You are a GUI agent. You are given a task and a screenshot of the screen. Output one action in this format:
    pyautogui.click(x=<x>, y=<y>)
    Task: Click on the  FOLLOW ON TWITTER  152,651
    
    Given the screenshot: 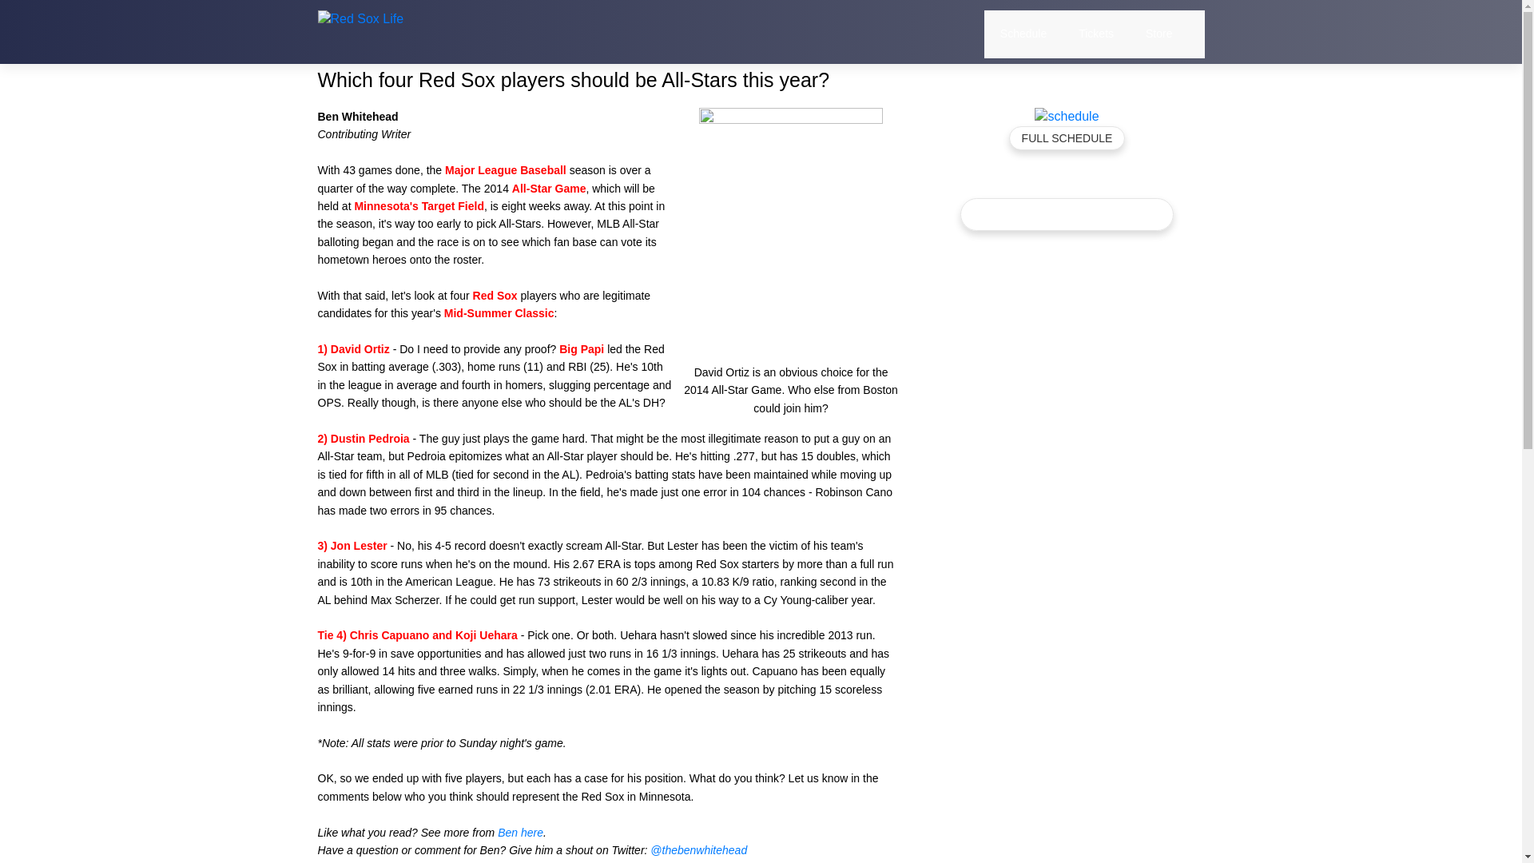 What is the action you would take?
    pyautogui.click(x=1066, y=214)
    